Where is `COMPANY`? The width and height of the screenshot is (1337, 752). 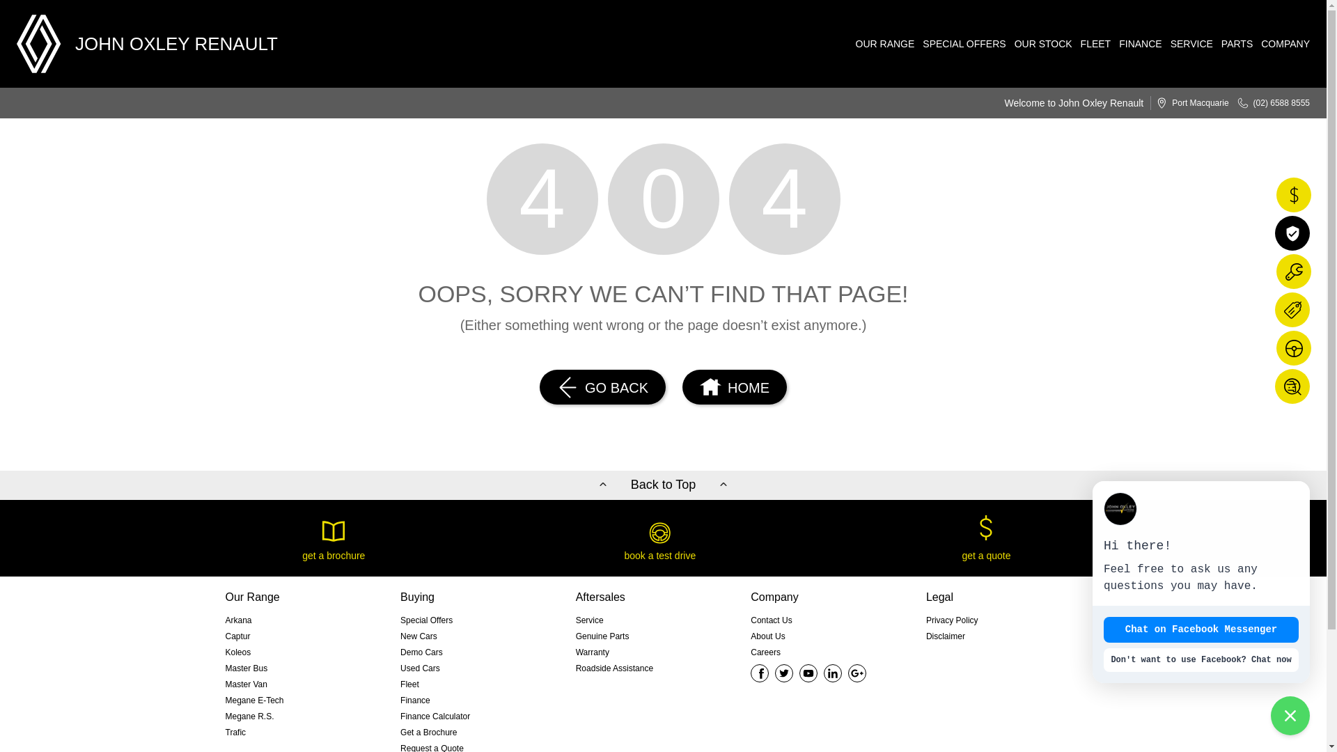 COMPANY is located at coordinates (1281, 44).